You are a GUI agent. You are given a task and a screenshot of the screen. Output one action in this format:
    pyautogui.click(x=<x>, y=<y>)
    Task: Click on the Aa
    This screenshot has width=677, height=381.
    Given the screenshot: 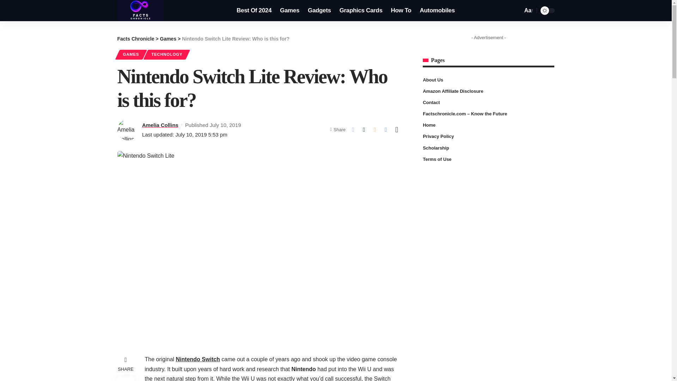 What is the action you would take?
    pyautogui.click(x=528, y=11)
    